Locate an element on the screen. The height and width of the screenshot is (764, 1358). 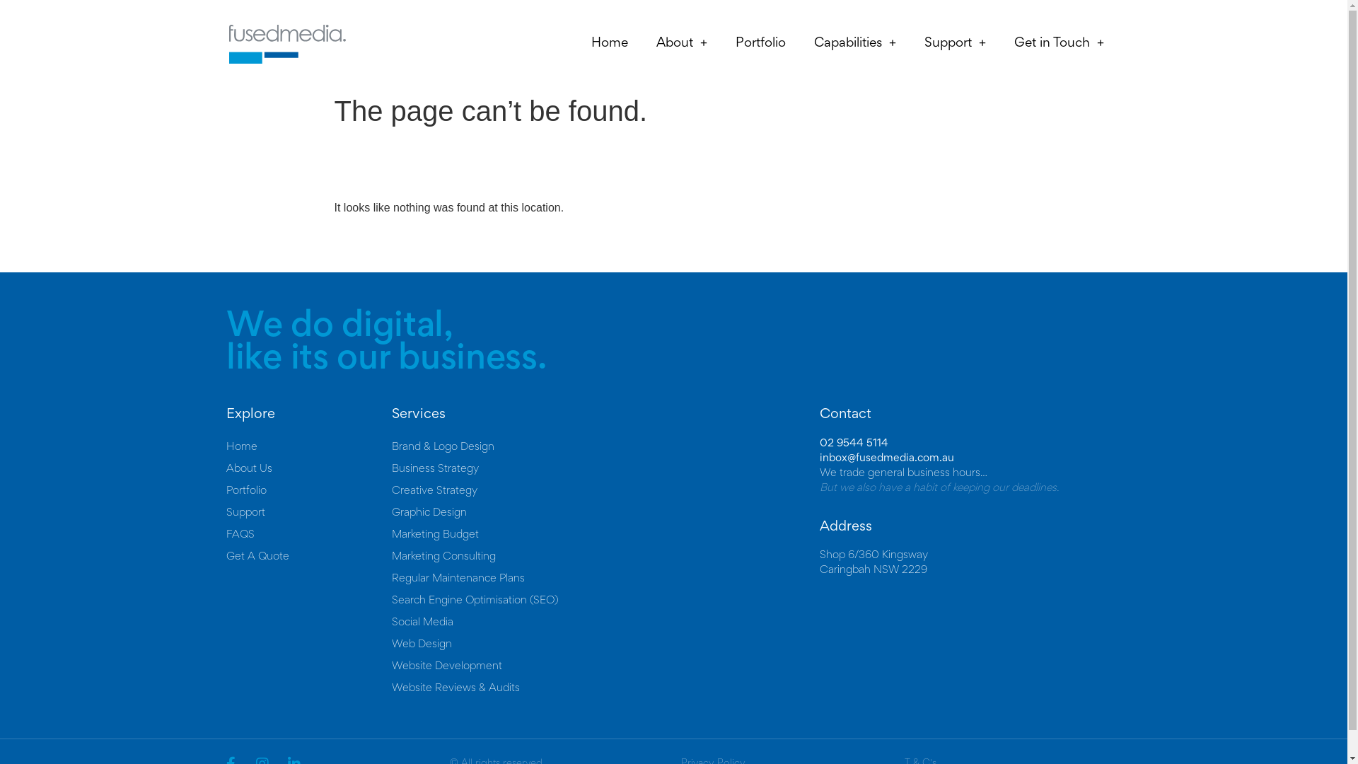
Marketing Consulting is located at coordinates (605, 557).